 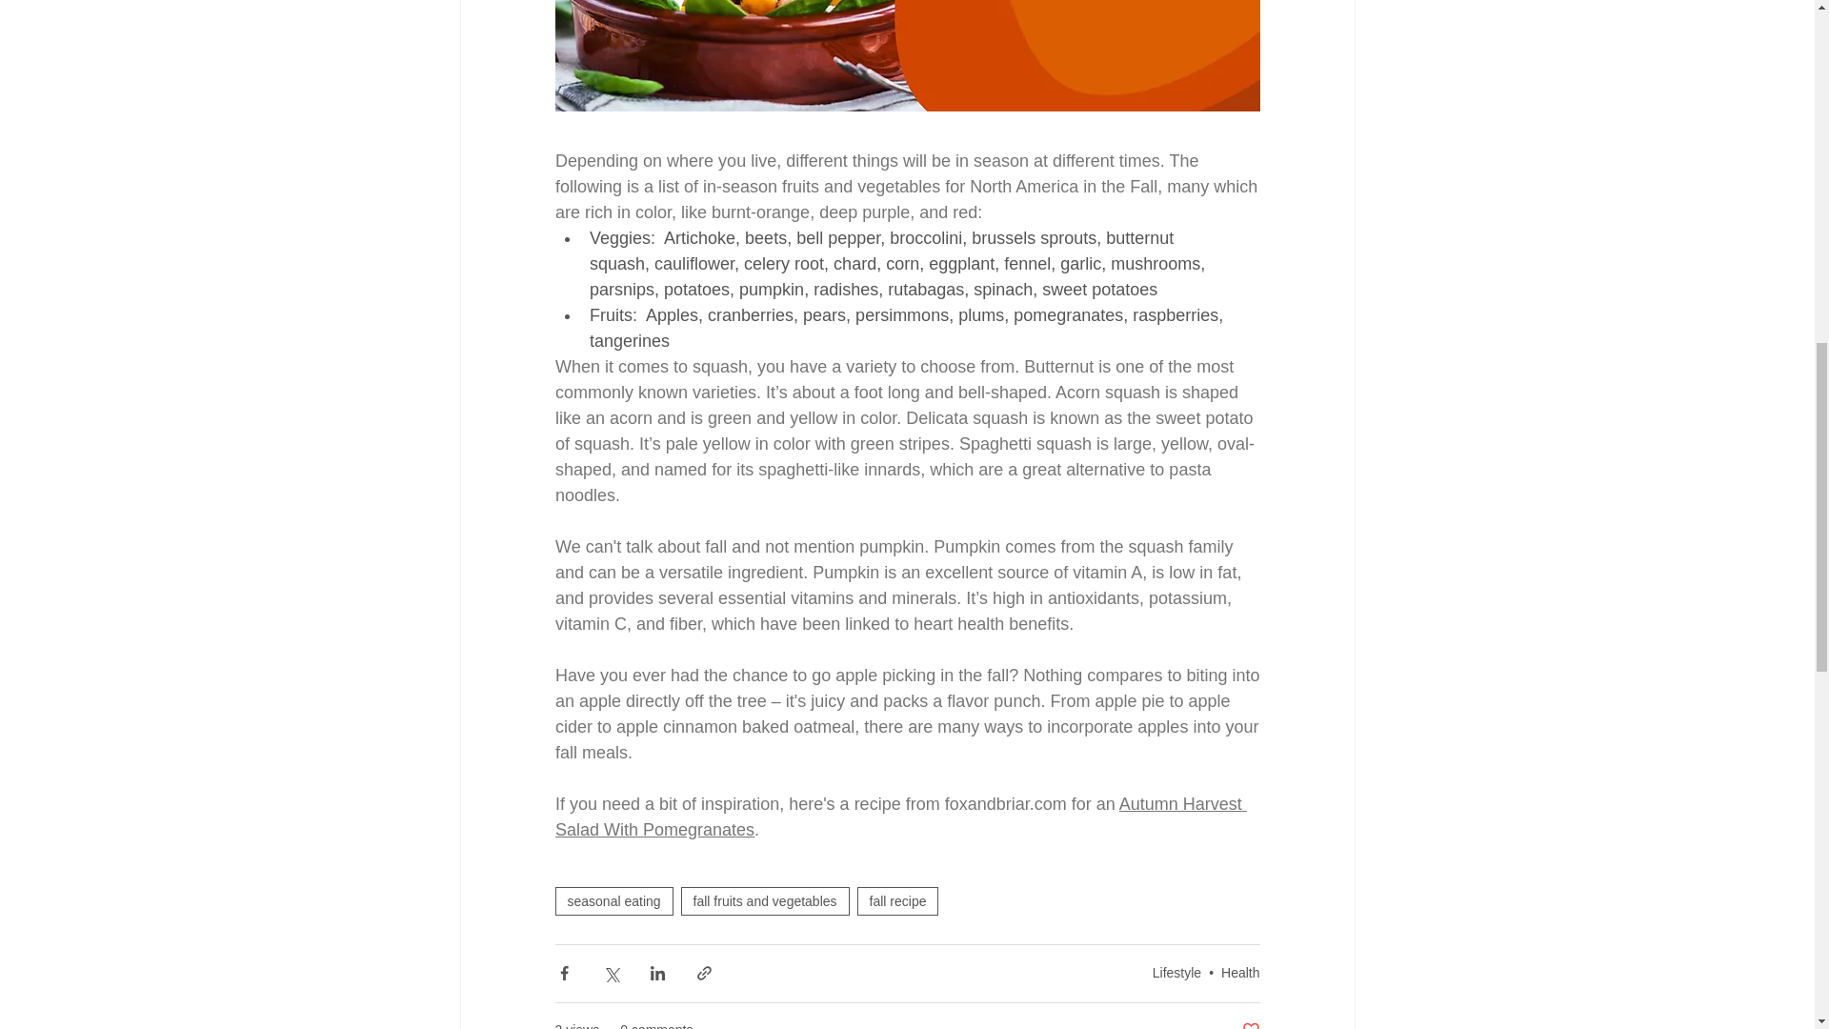 What do you see at coordinates (1250, 1024) in the screenshot?
I see `Post not marked as liked` at bounding box center [1250, 1024].